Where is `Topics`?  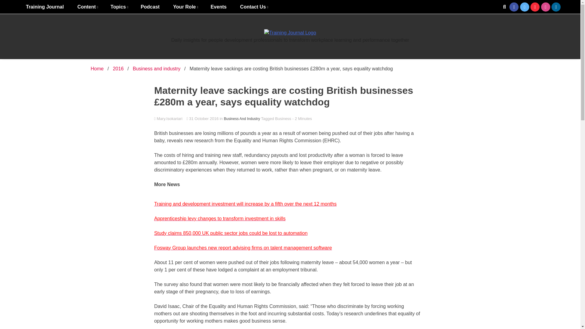
Topics is located at coordinates (119, 7).